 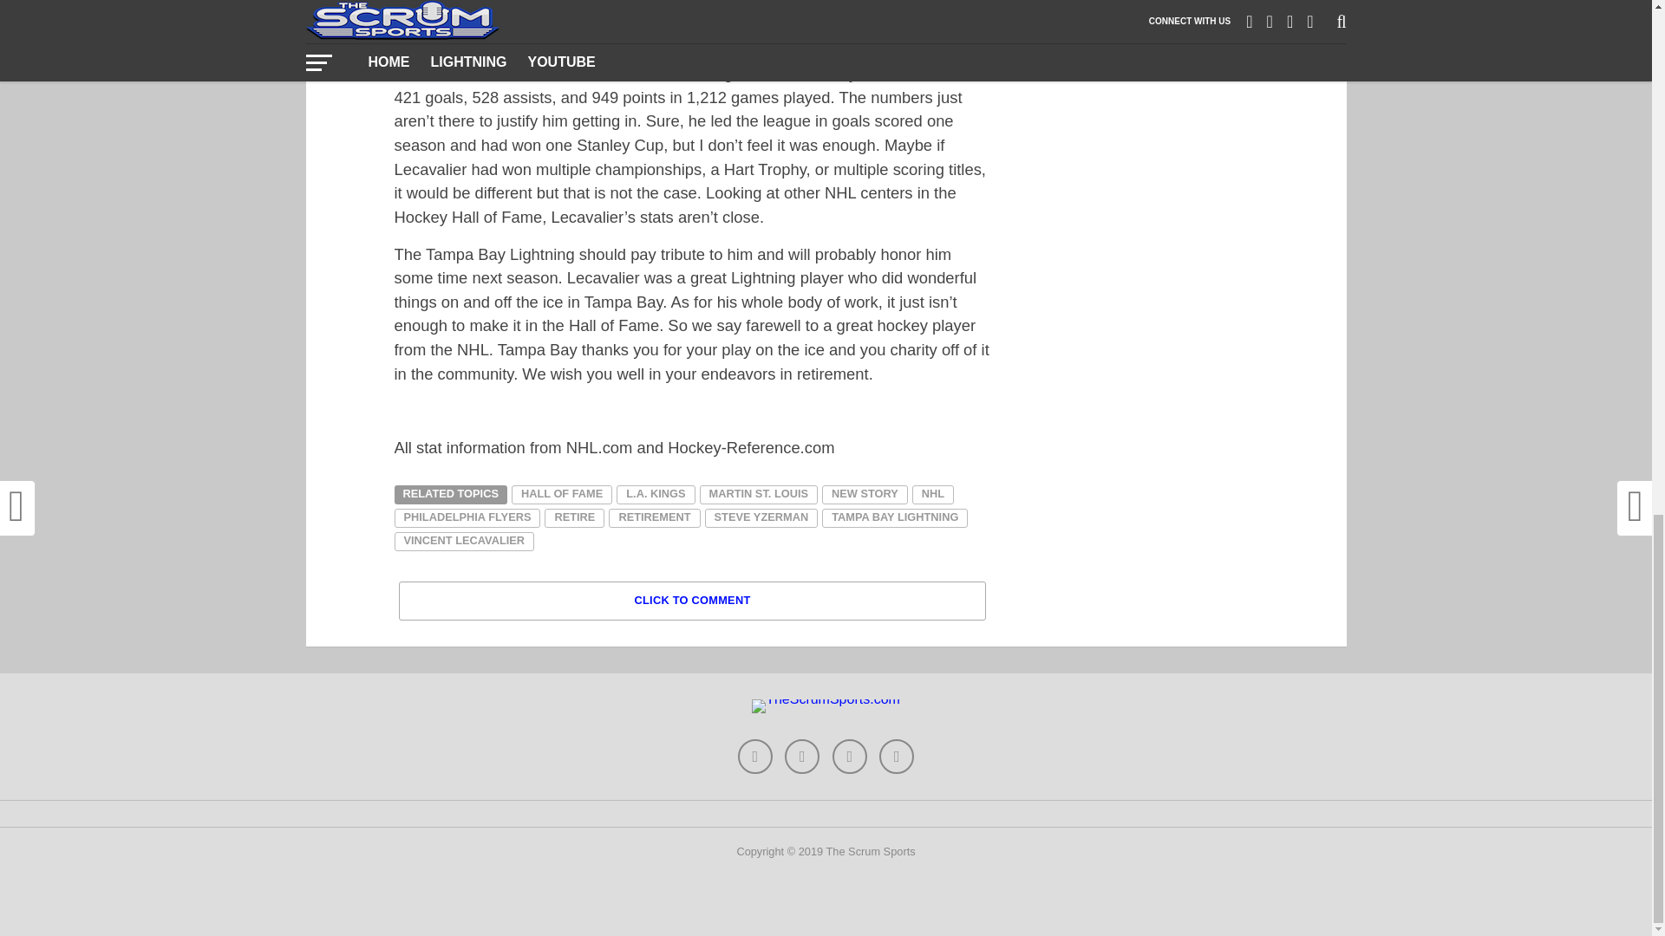 What do you see at coordinates (467, 518) in the screenshot?
I see `PHILADELPHIA FLYERS` at bounding box center [467, 518].